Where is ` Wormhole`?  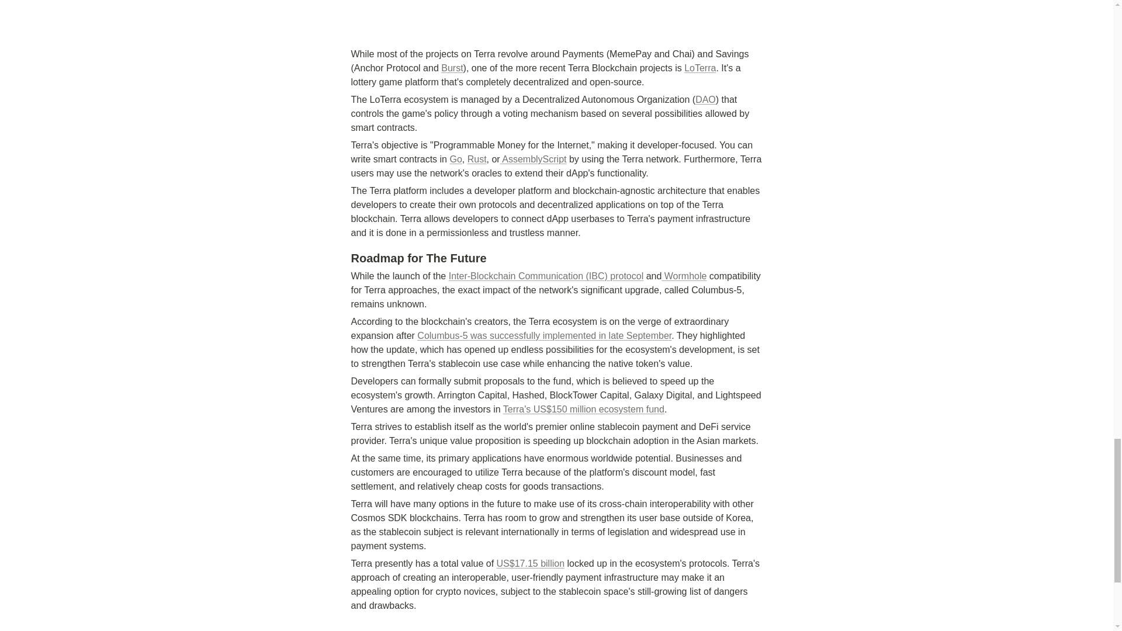
 Wormhole is located at coordinates (684, 276).